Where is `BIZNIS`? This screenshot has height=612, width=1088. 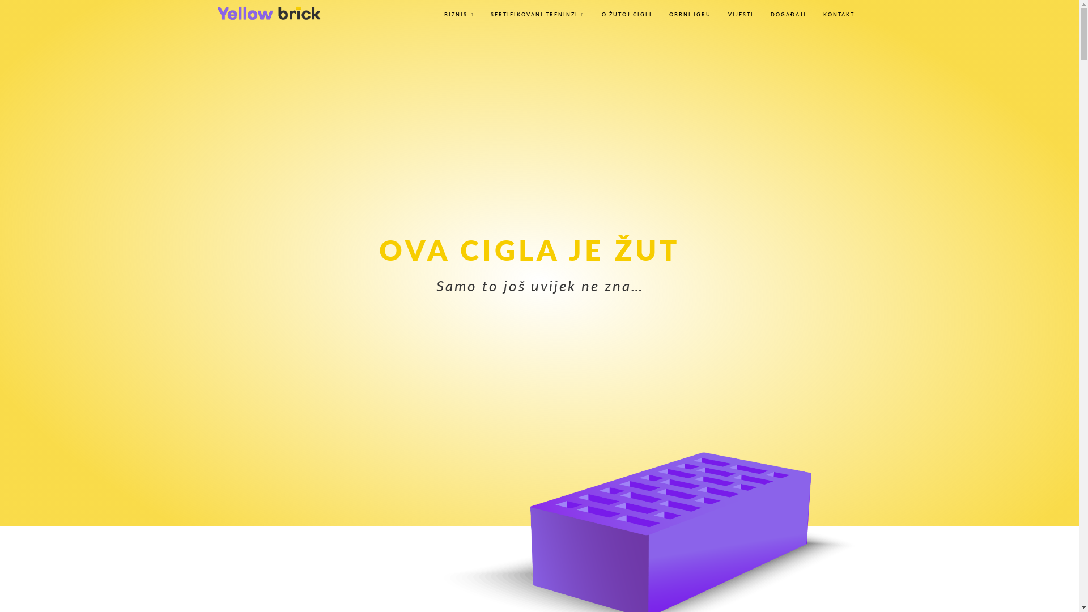 BIZNIS is located at coordinates (459, 15).